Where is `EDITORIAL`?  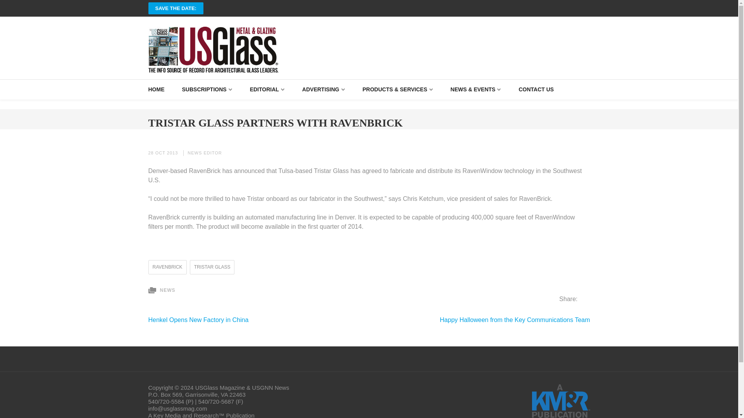
EDITORIAL is located at coordinates (267, 90).